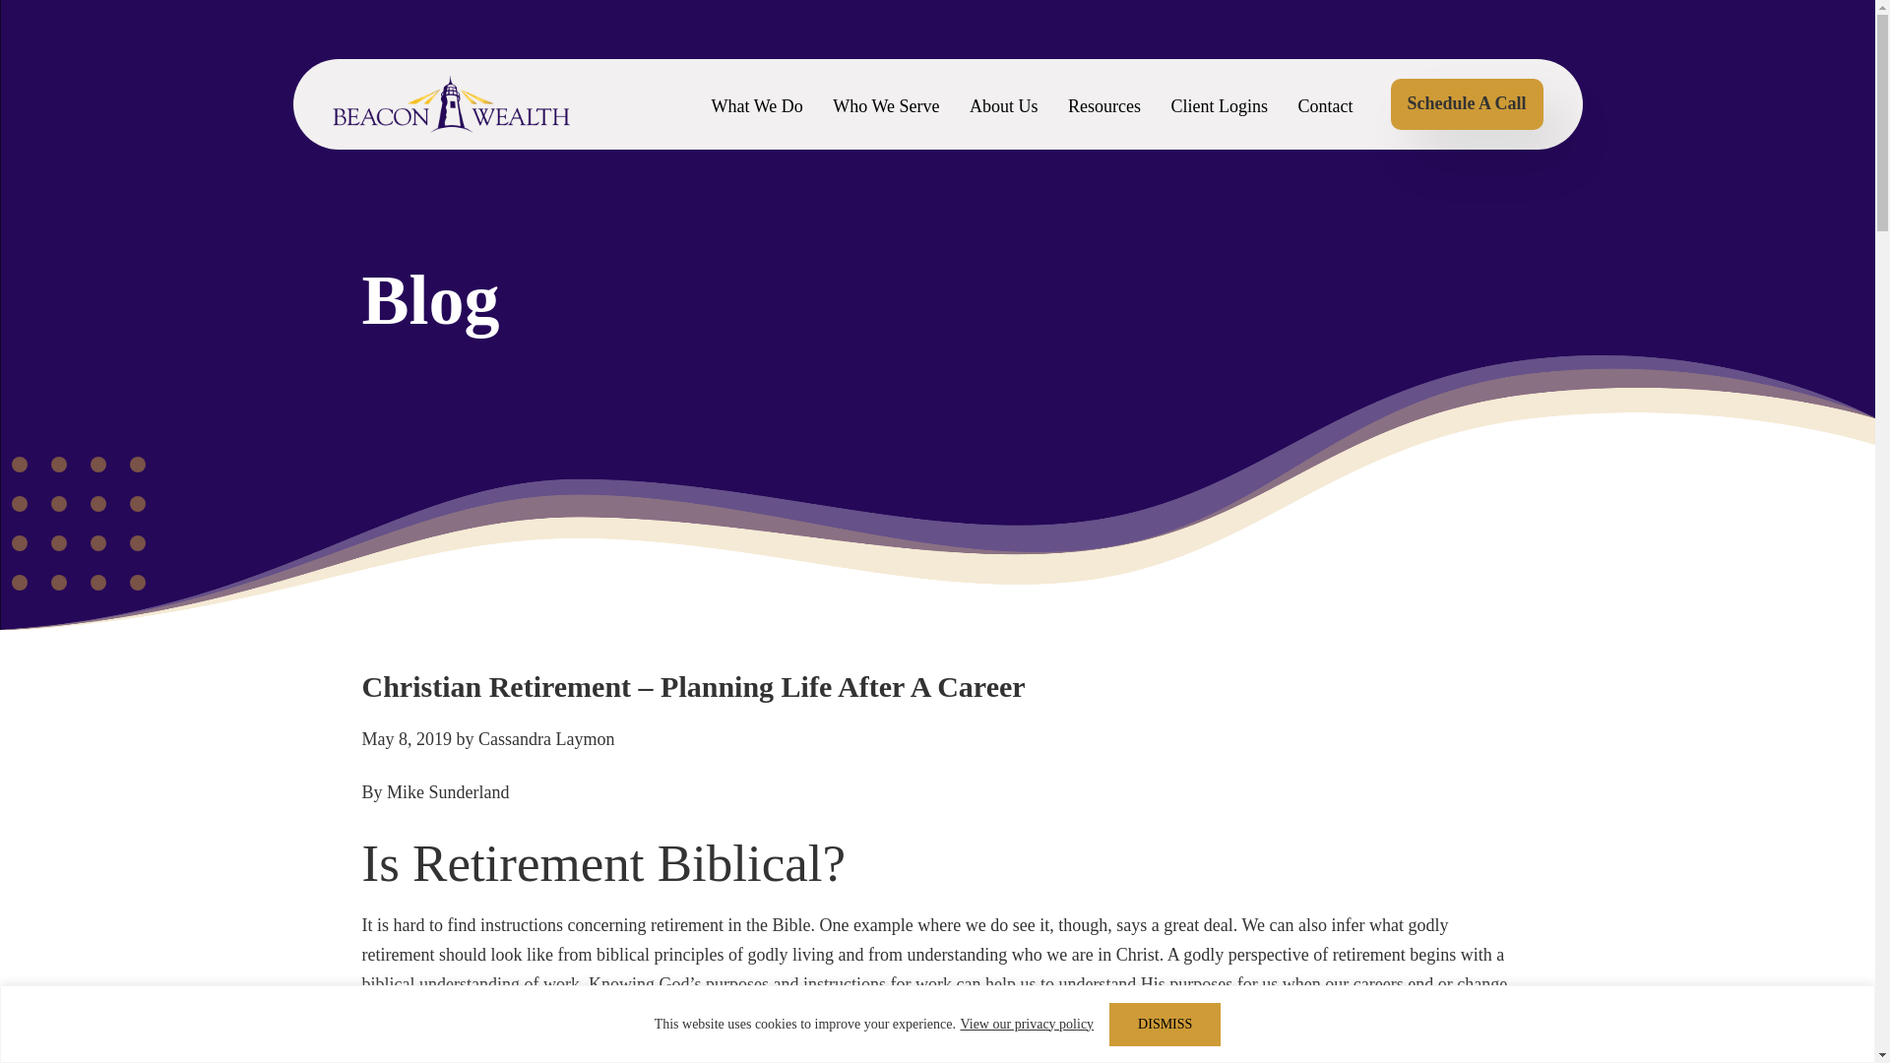 The image size is (1890, 1063). What do you see at coordinates (1003, 122) in the screenshot?
I see `About Us` at bounding box center [1003, 122].